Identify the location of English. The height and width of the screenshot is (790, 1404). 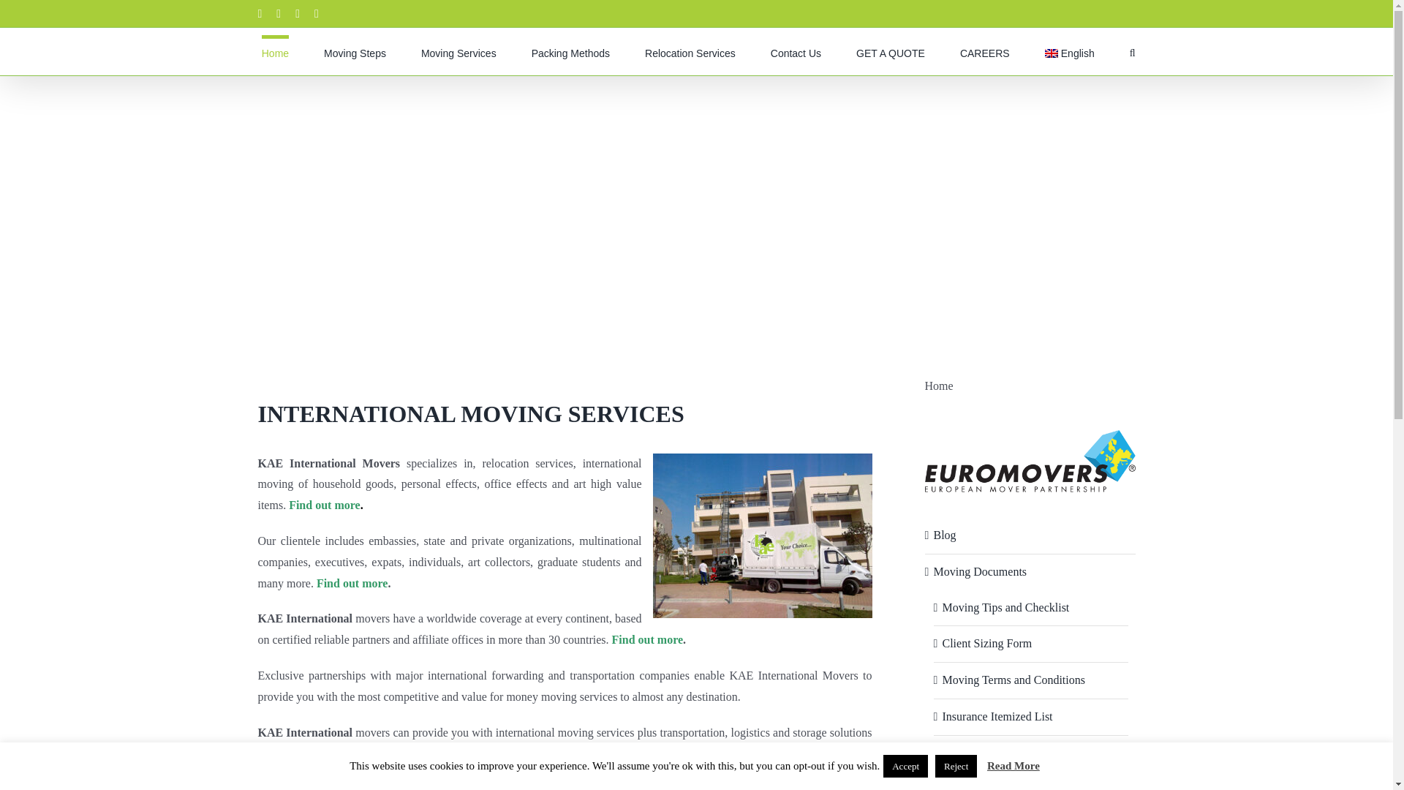
(1069, 51).